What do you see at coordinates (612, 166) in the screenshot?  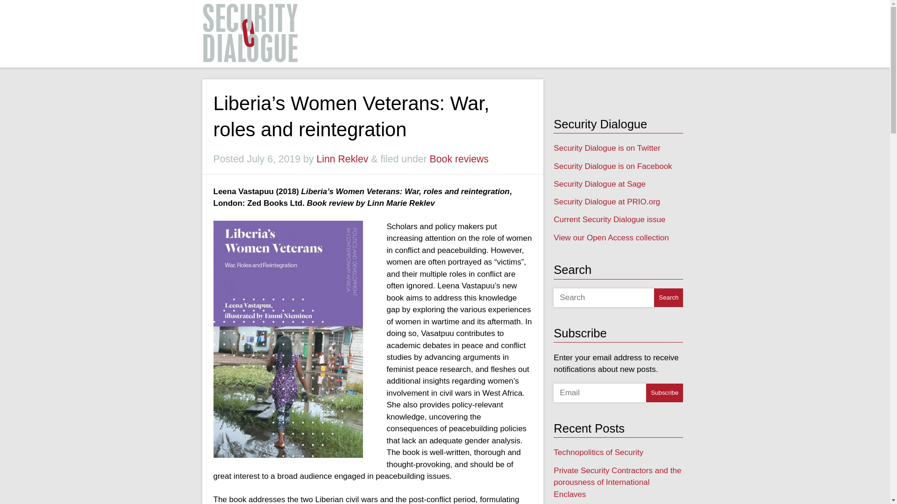 I see `Security Dialogue is on Facebook` at bounding box center [612, 166].